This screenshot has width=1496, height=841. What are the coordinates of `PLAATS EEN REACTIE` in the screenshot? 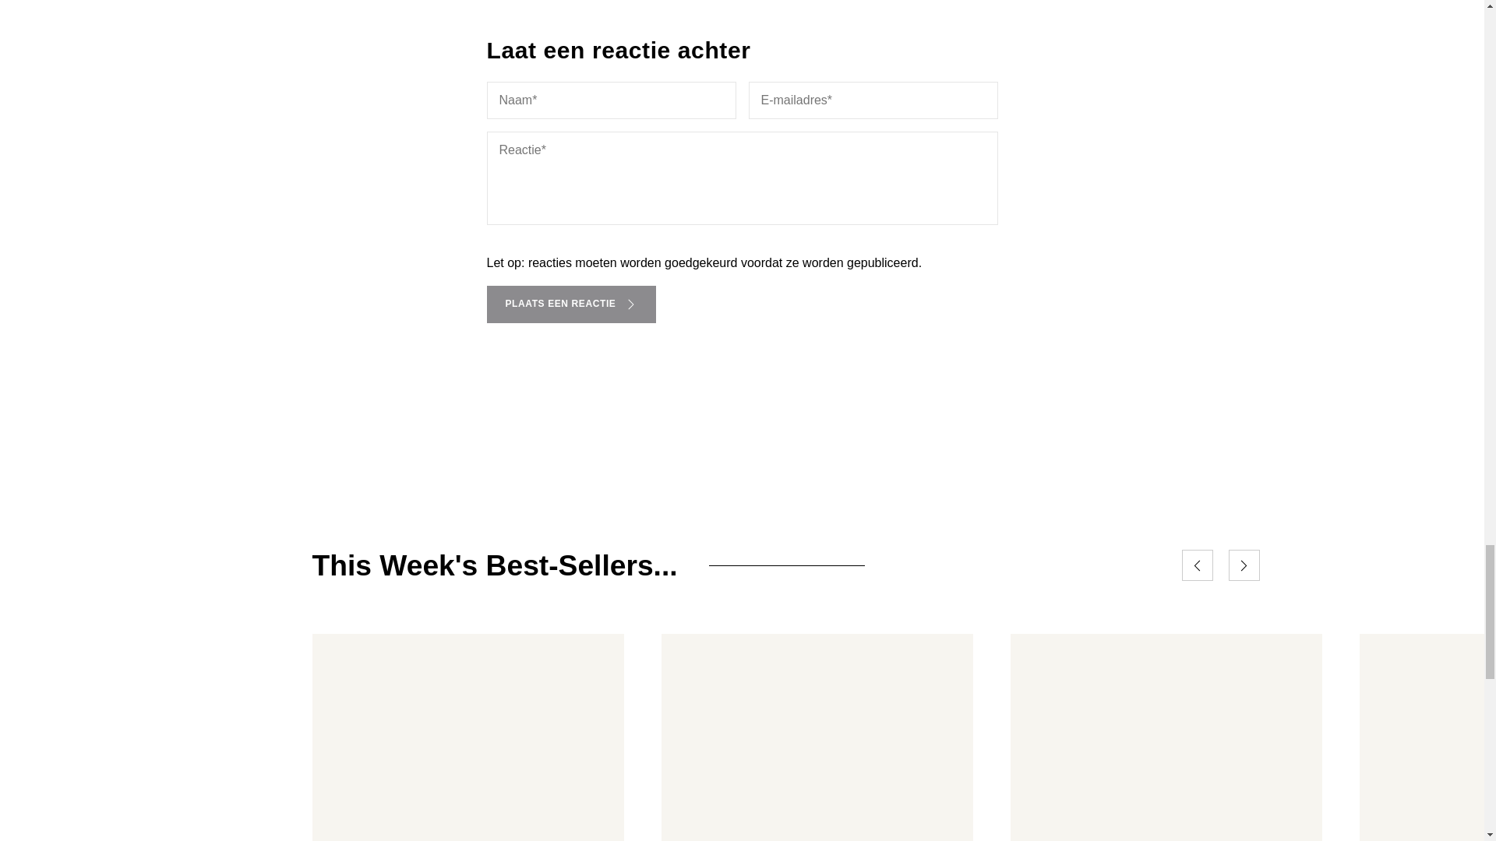 It's located at (571, 304).